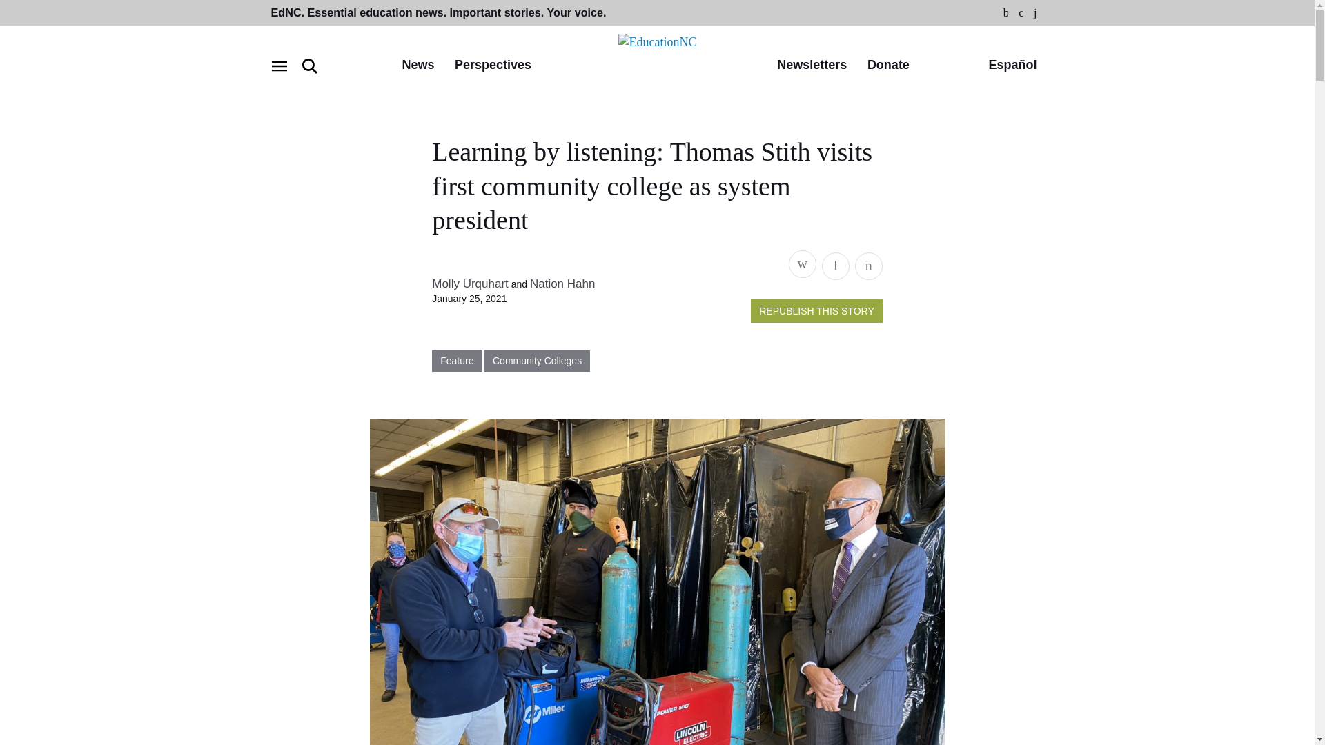  Describe the element at coordinates (562, 284) in the screenshot. I see `Posts by Nation Hahn` at that location.